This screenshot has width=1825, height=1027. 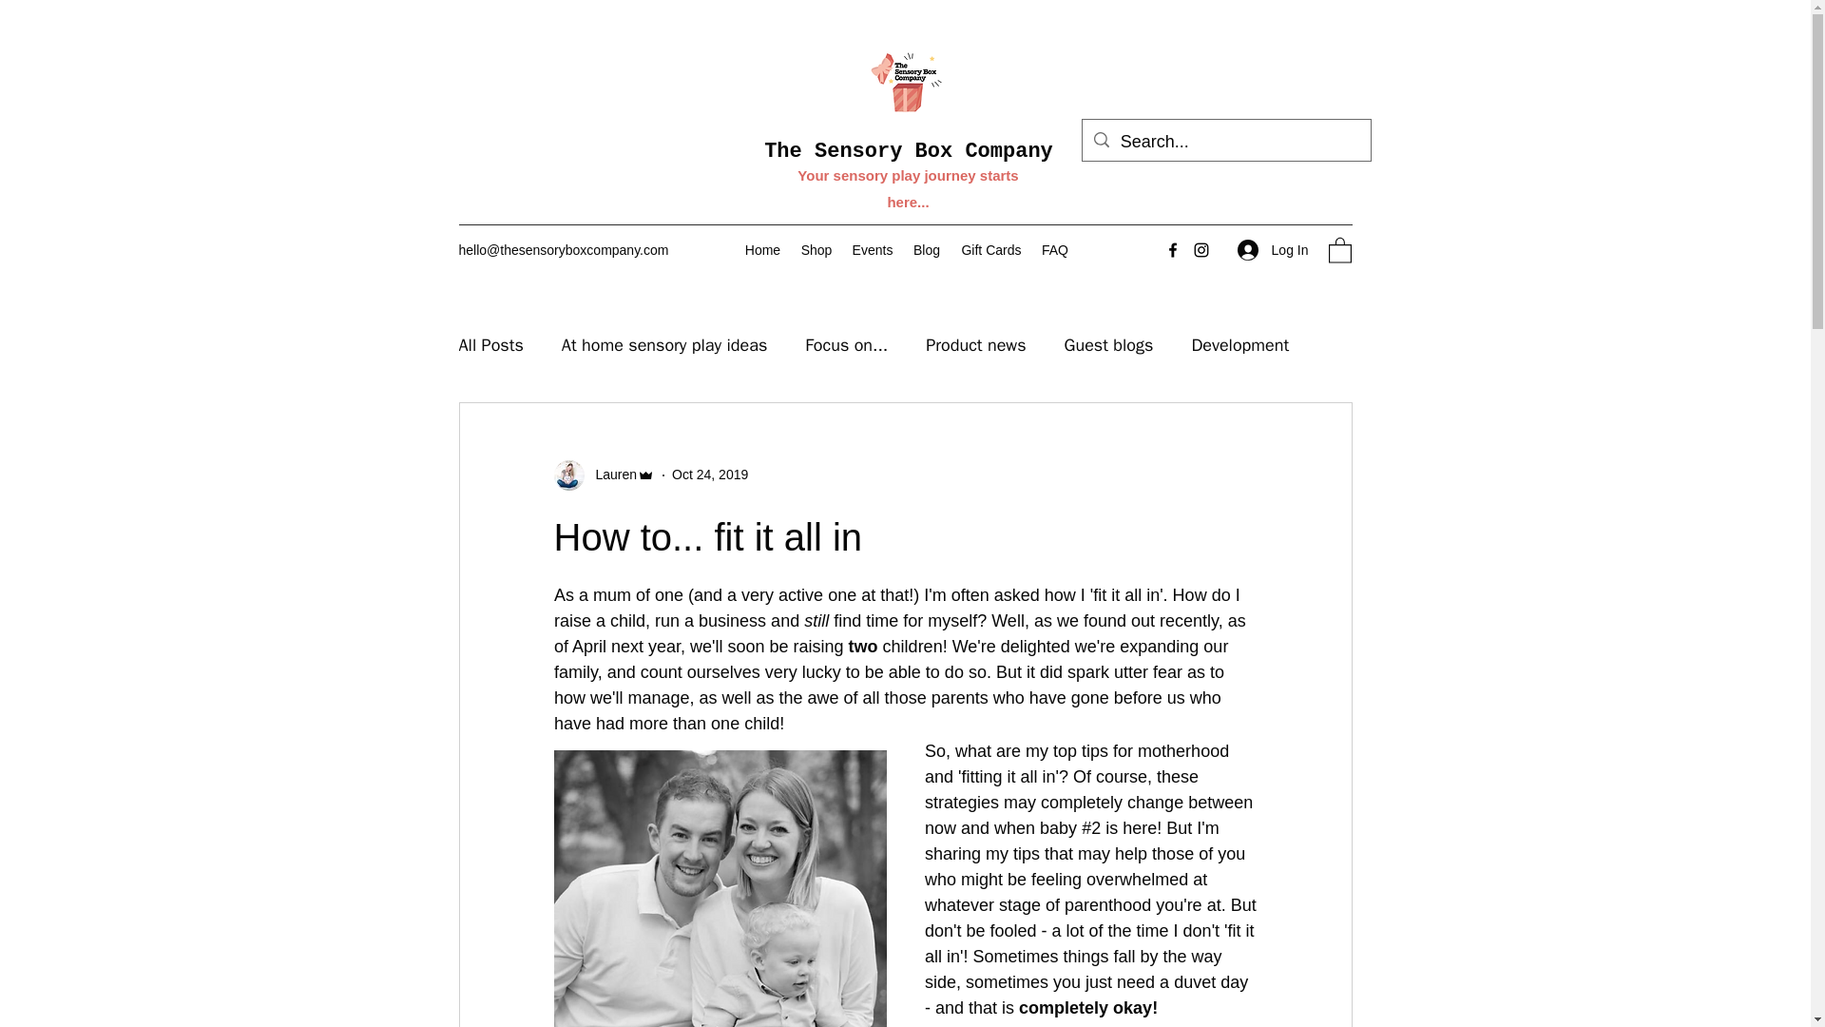 I want to click on Development, so click(x=1239, y=344).